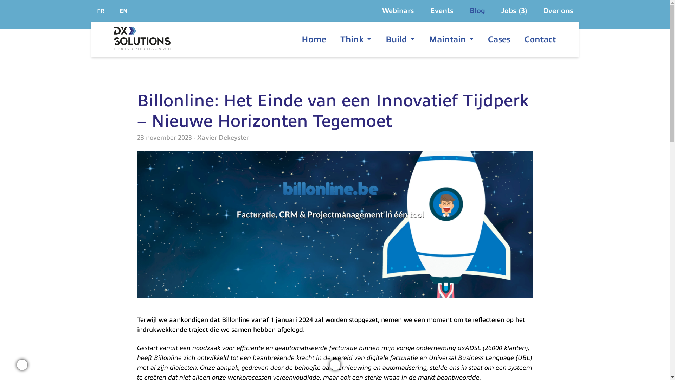 This screenshot has width=675, height=380. What do you see at coordinates (142, 39) in the screenshot?
I see `DX-Solutions` at bounding box center [142, 39].